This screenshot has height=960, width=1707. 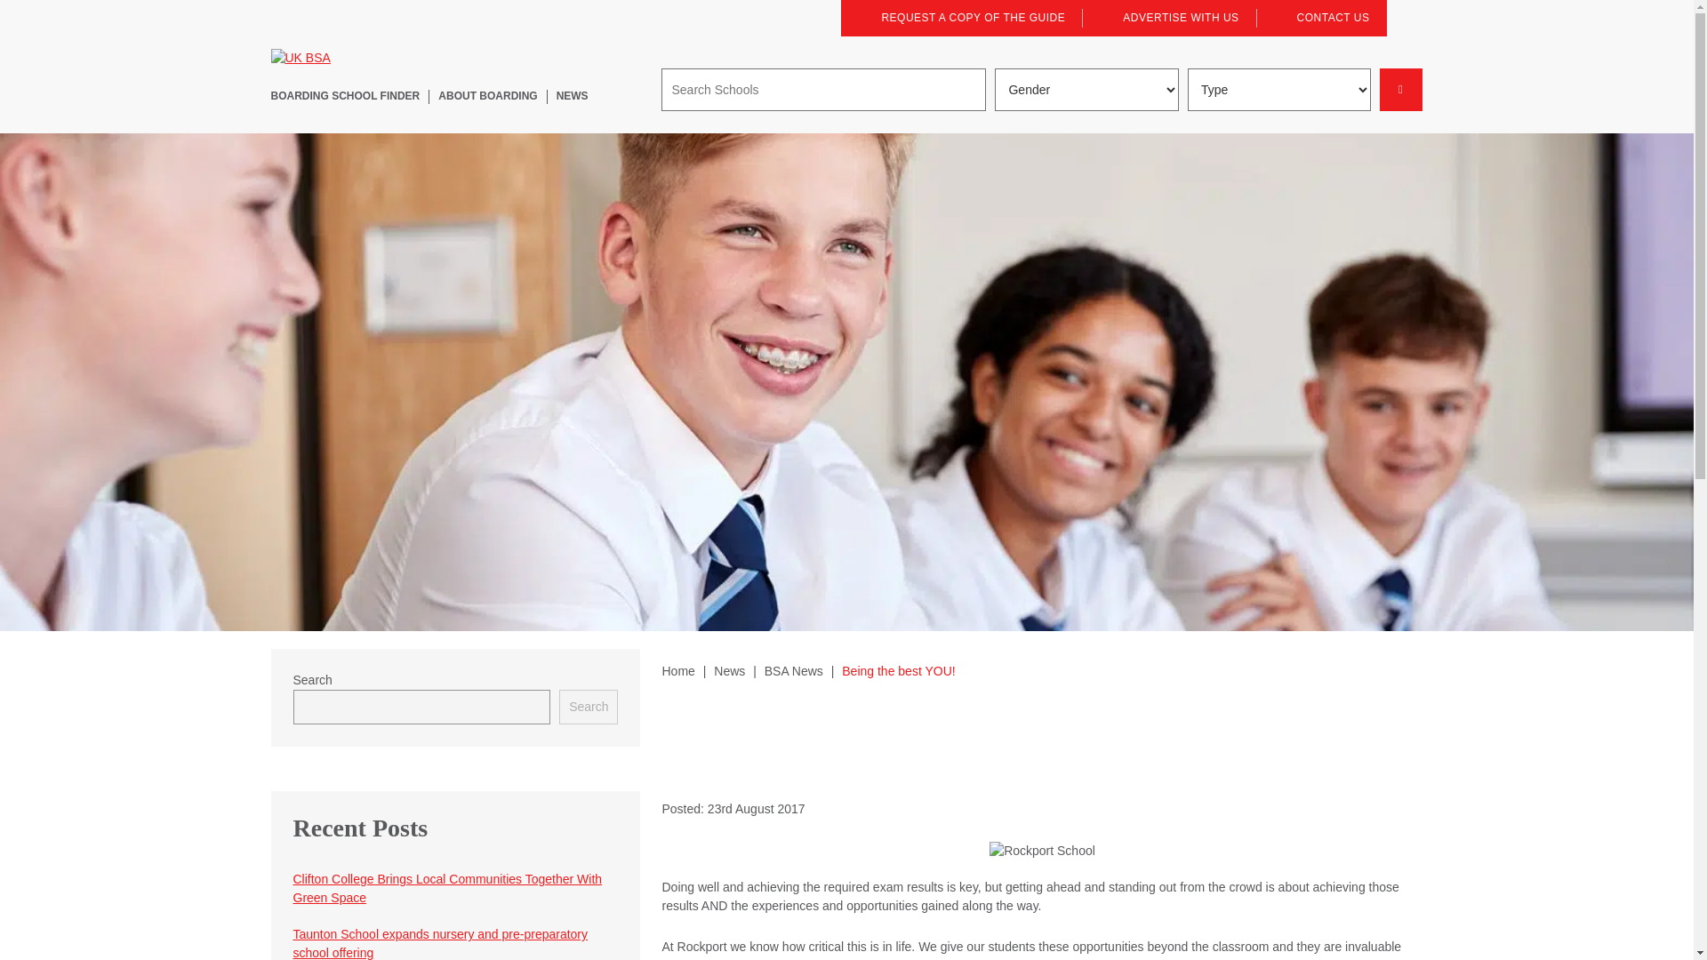 I want to click on Go to UK BSA., so click(x=677, y=670).